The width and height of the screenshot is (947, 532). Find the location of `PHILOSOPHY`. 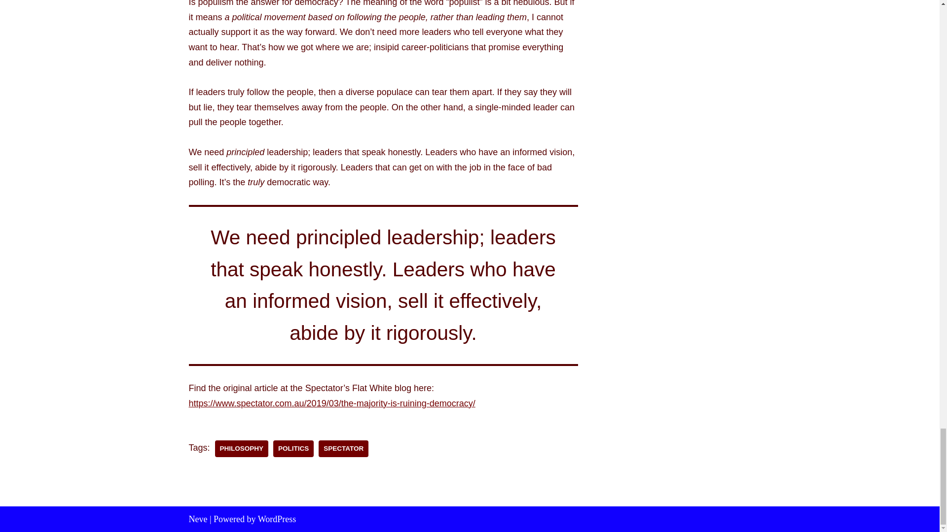

PHILOSOPHY is located at coordinates (242, 448).